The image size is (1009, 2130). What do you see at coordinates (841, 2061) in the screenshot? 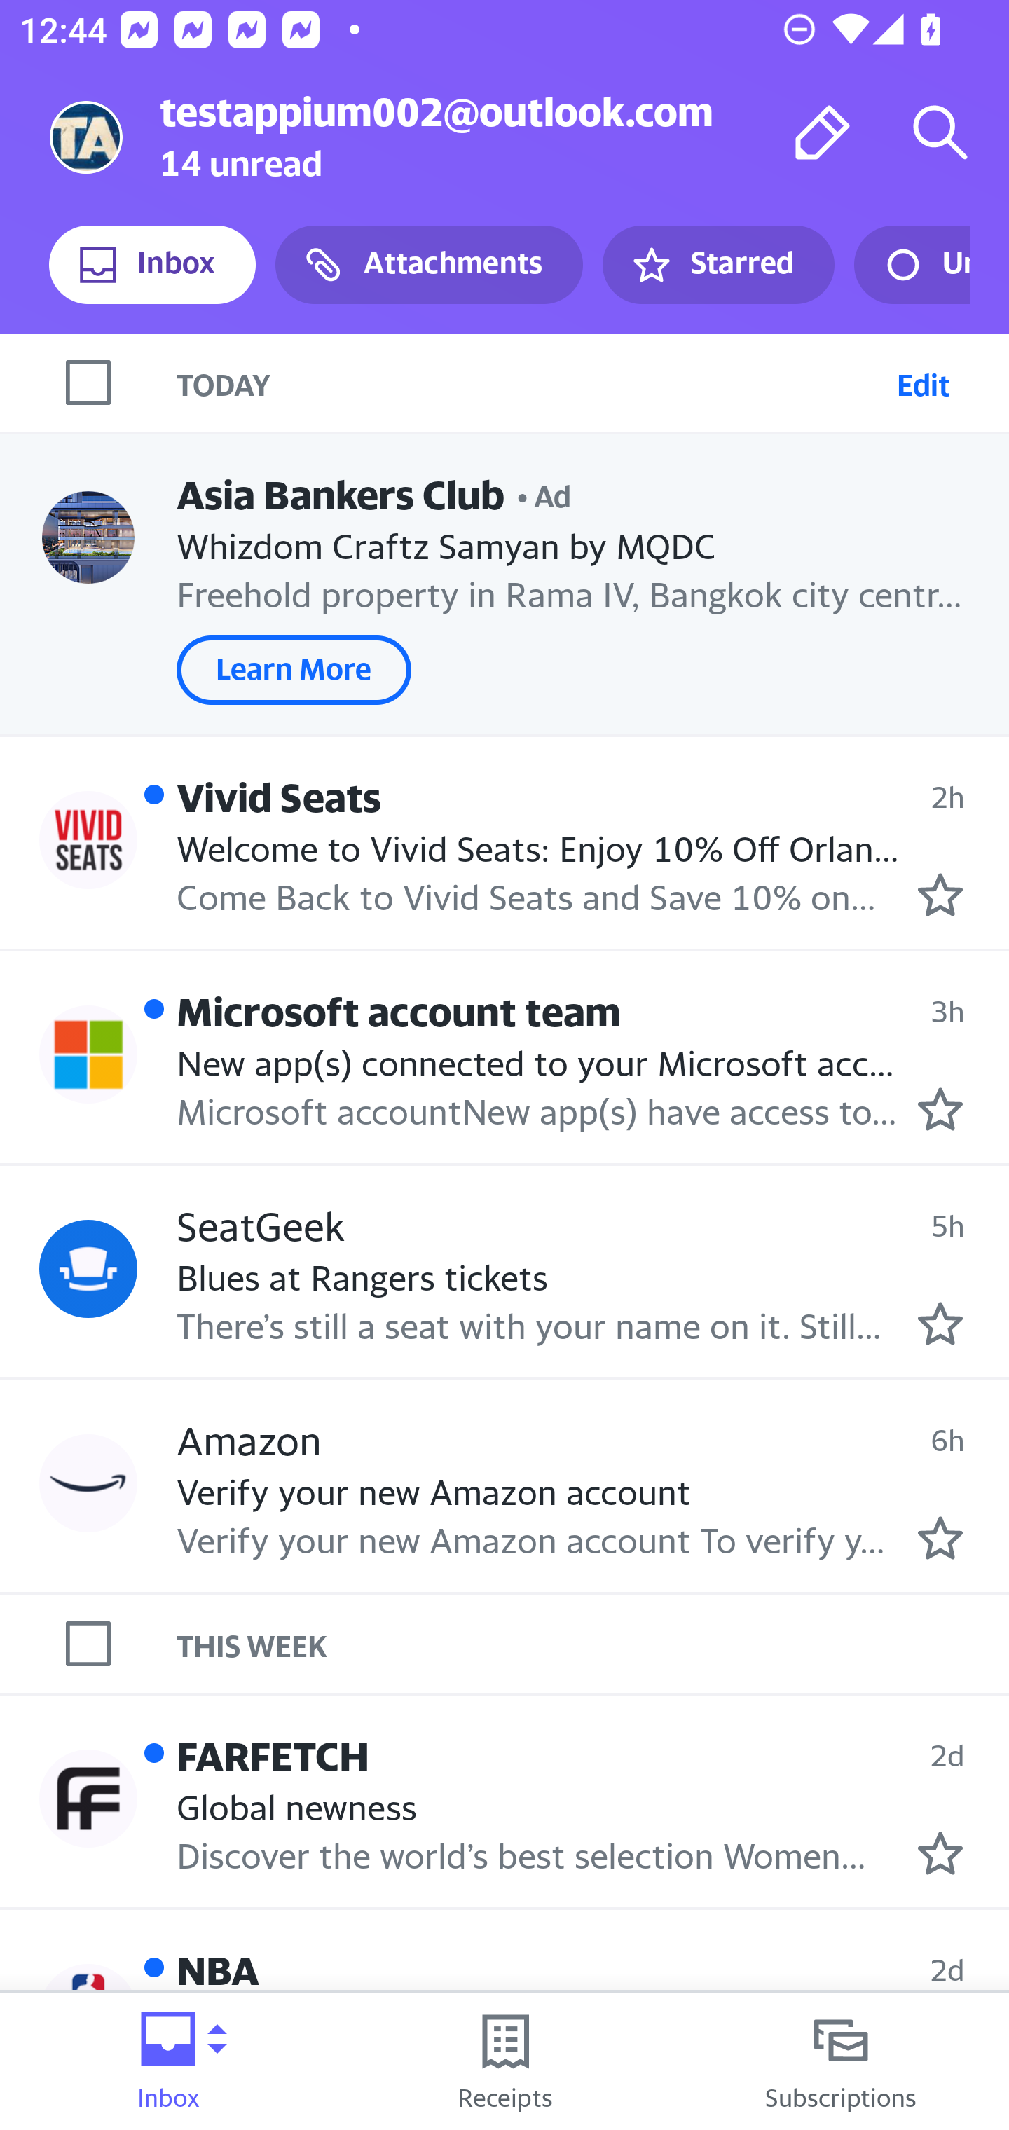
I see `Subscriptions` at bounding box center [841, 2061].